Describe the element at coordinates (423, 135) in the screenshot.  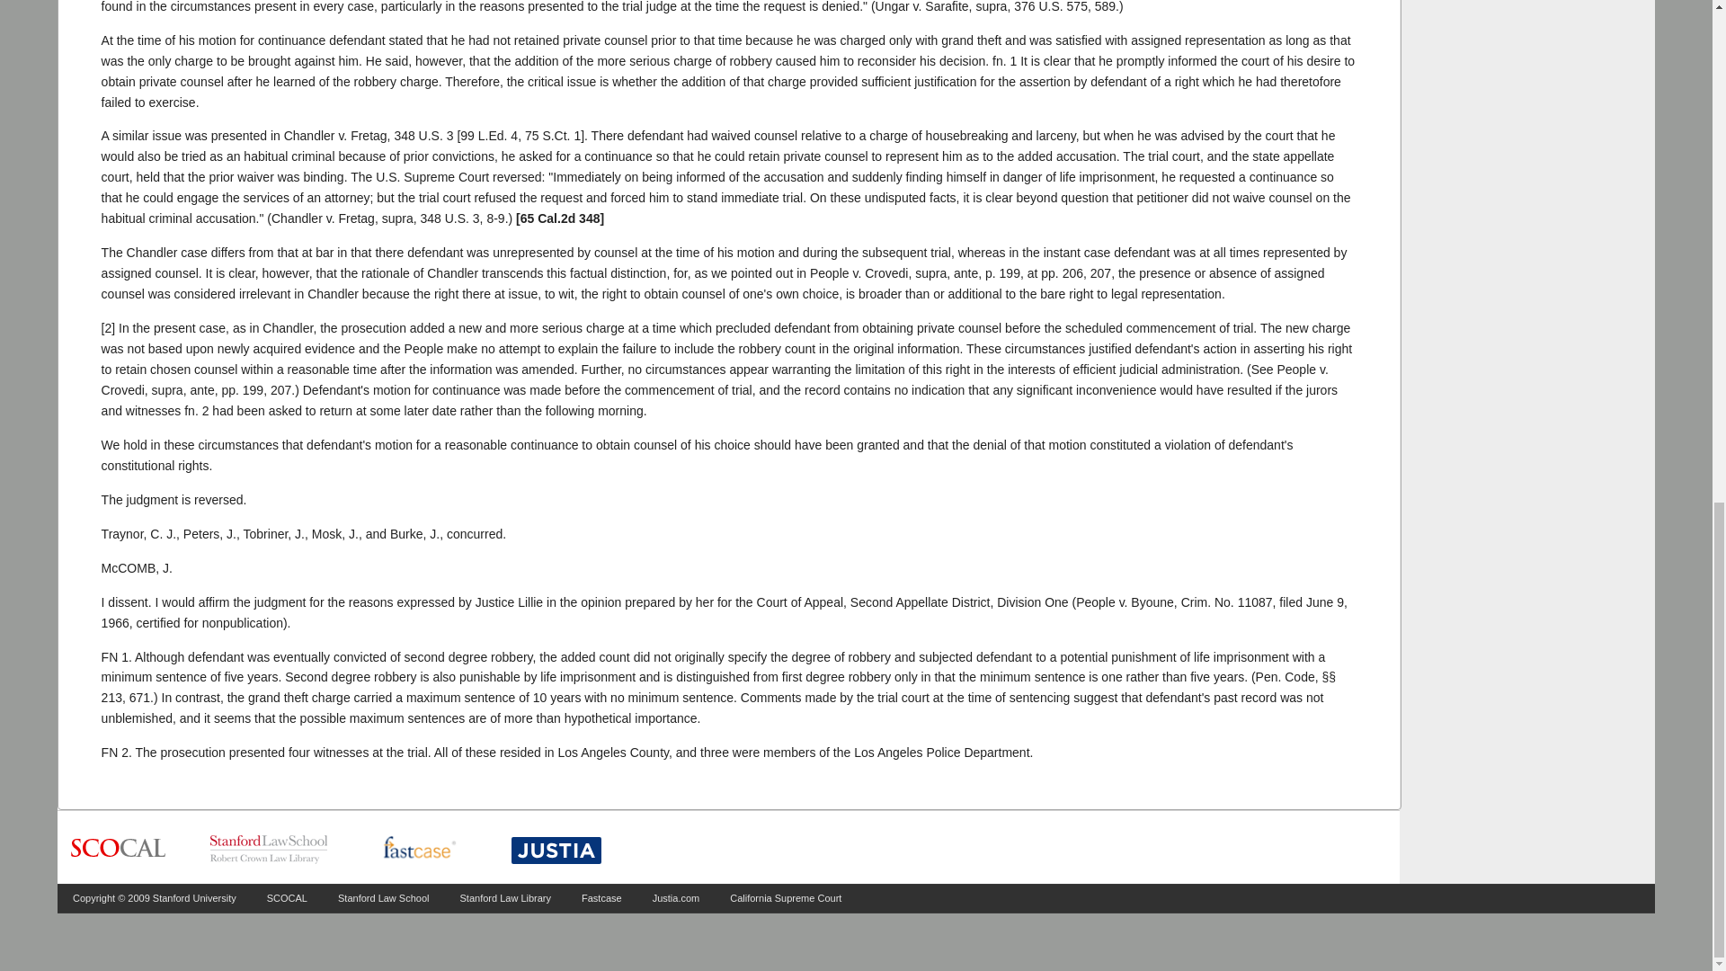
I see `348 U.S. 3` at that location.